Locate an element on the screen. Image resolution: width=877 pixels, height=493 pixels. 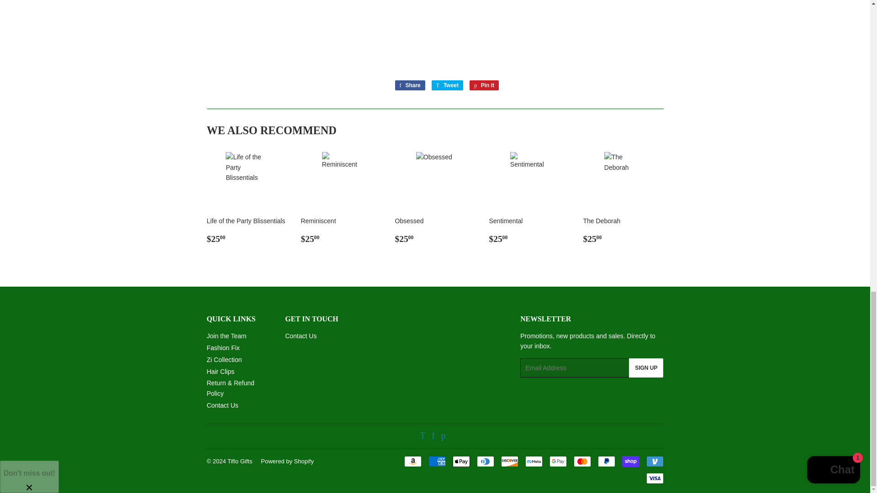
Shop Pay is located at coordinates (630, 461).